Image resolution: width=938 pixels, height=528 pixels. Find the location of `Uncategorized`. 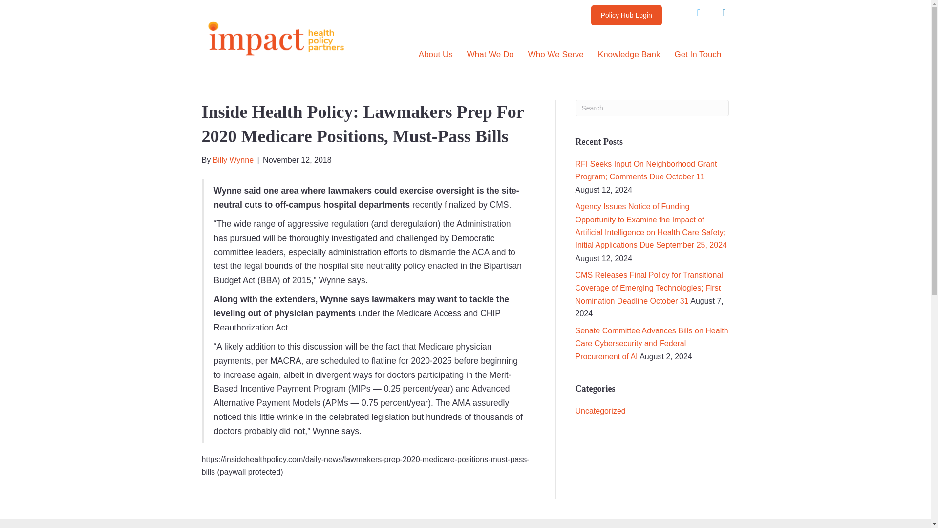

Uncategorized is located at coordinates (600, 411).